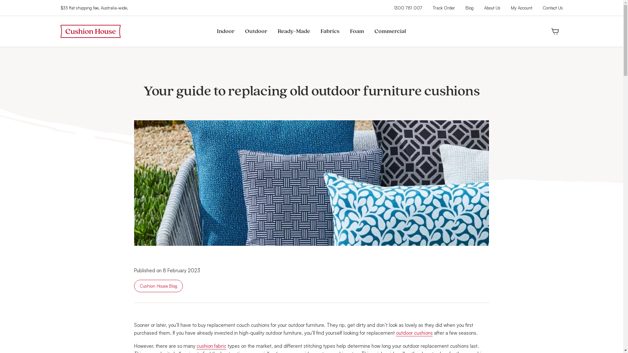  I want to click on 1300 781 007, so click(408, 8).